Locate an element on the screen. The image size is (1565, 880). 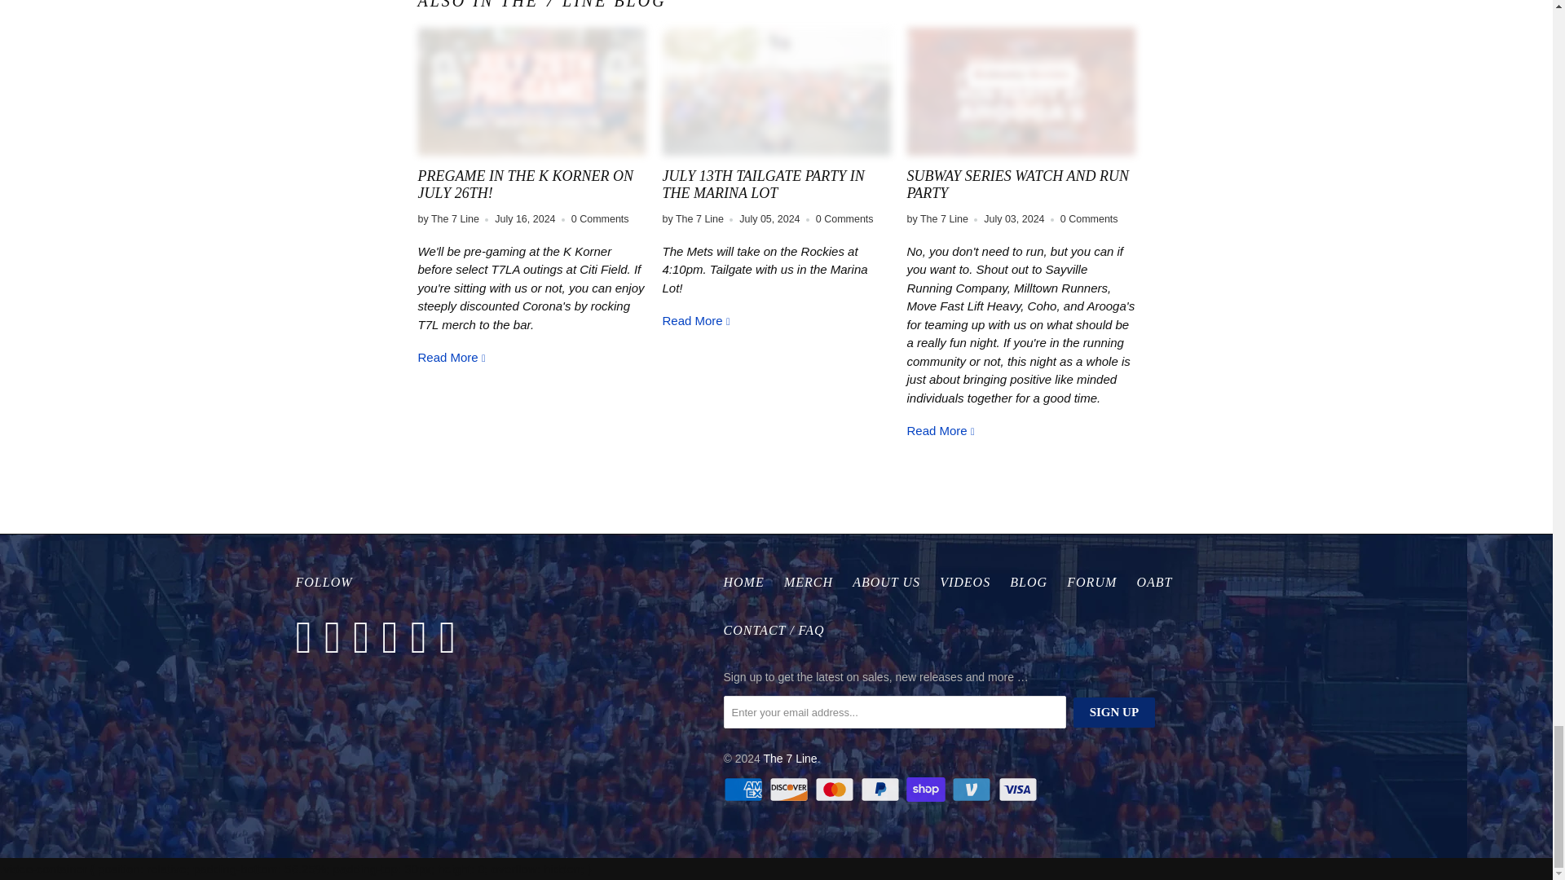
Pregame in the K Korner on July 26th! is located at coordinates (525, 185).